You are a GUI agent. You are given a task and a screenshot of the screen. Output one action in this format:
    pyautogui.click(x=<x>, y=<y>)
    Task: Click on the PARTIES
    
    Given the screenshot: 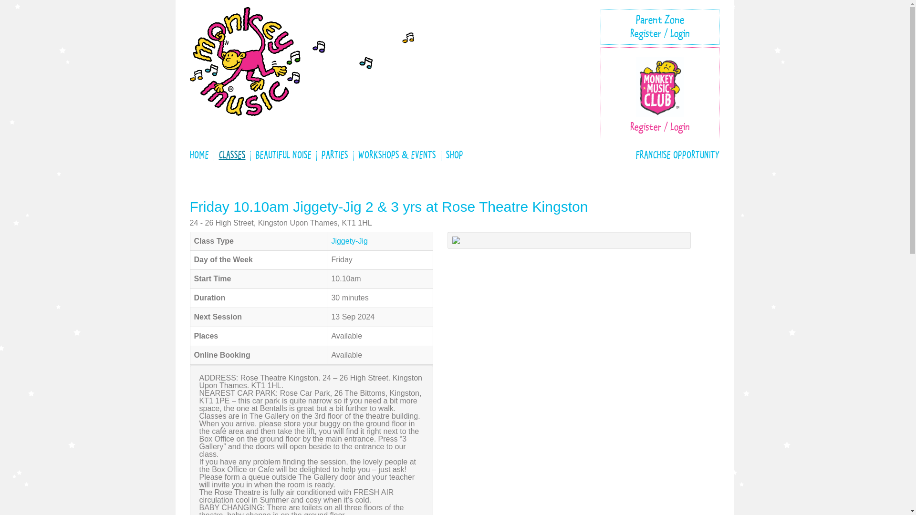 What is the action you would take?
    pyautogui.click(x=335, y=155)
    